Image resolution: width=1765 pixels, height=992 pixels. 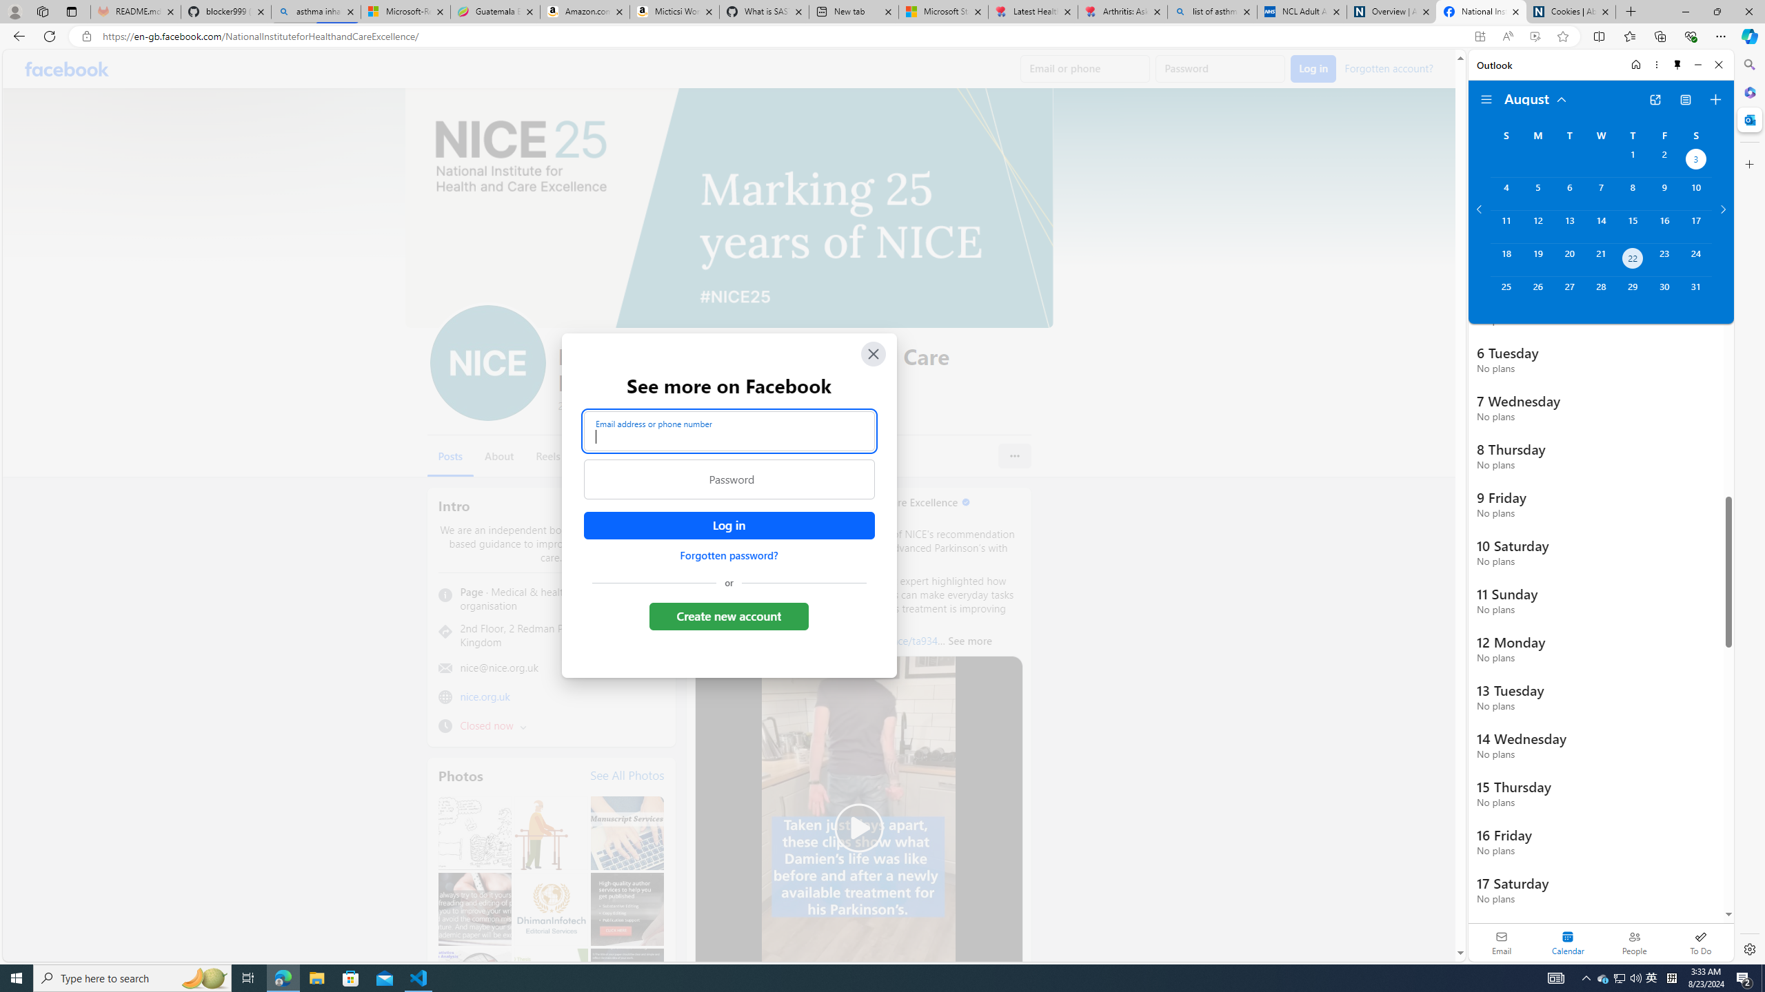 I want to click on Wednesday, August 14, 2024. , so click(x=1600, y=226).